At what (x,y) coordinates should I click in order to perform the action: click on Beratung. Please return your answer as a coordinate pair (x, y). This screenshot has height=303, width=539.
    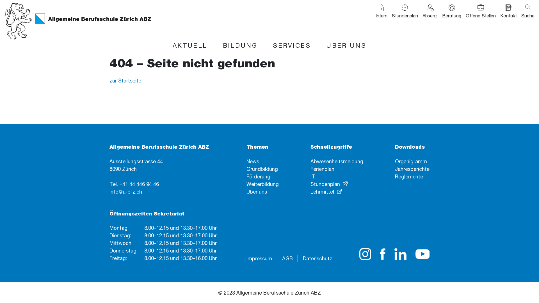
    Looking at the image, I should click on (452, 12).